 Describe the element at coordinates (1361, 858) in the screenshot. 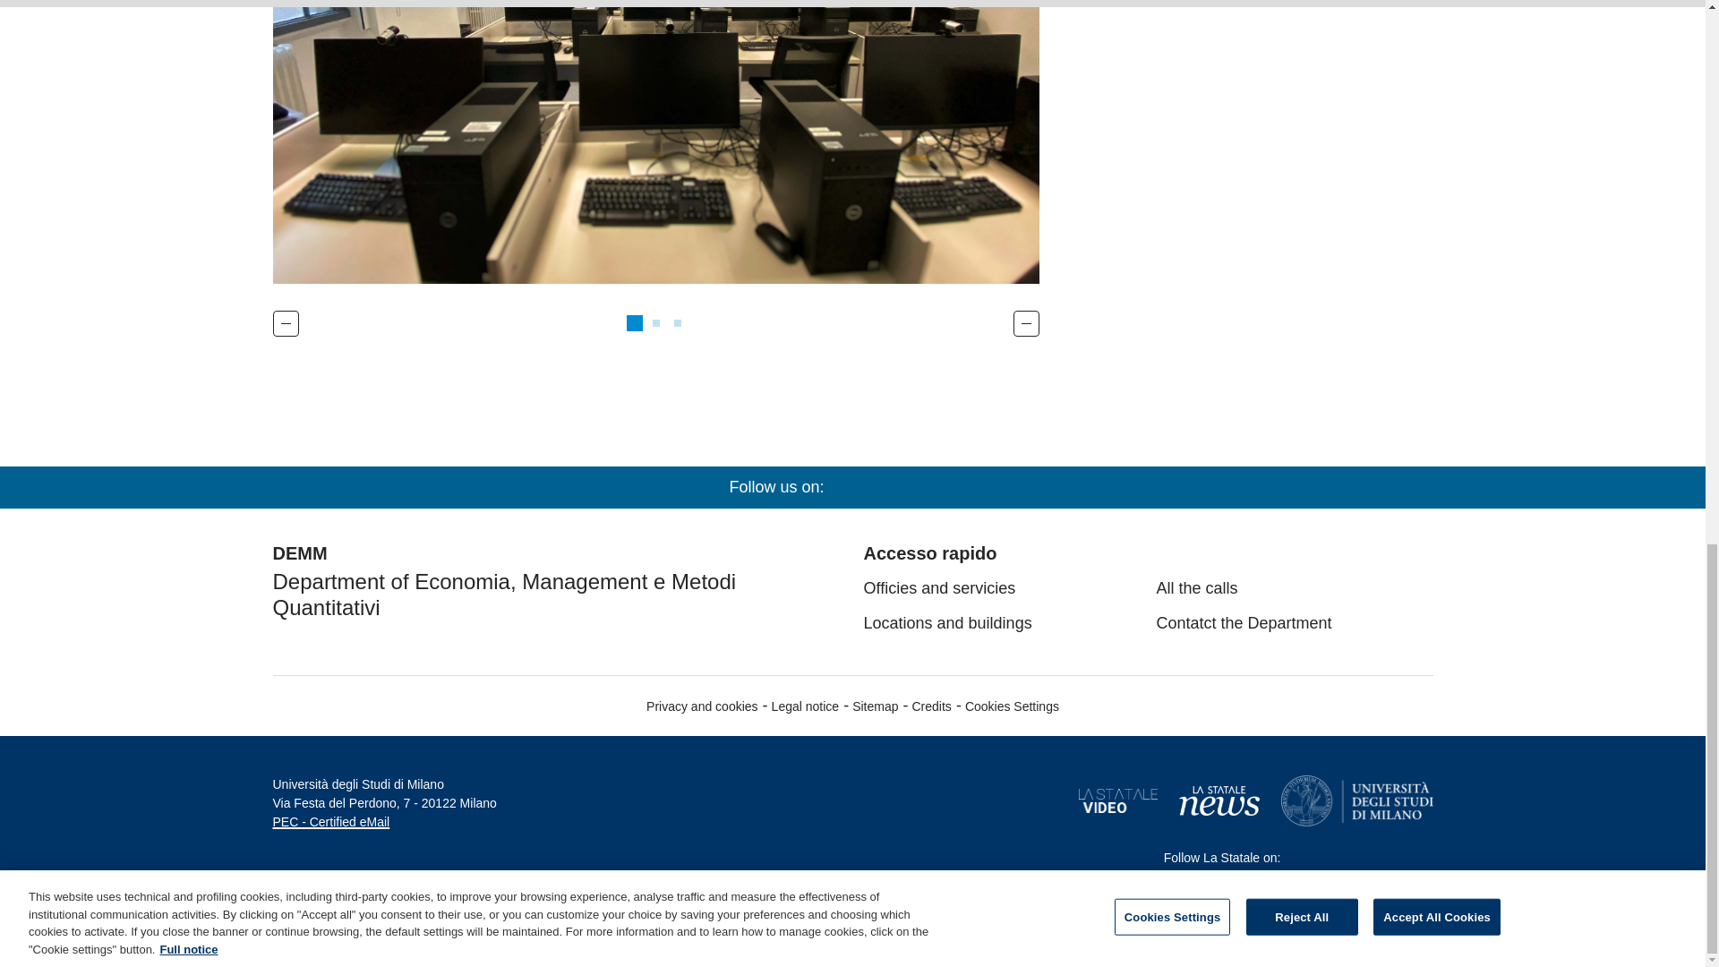

I see `Follow us on Twitter` at that location.